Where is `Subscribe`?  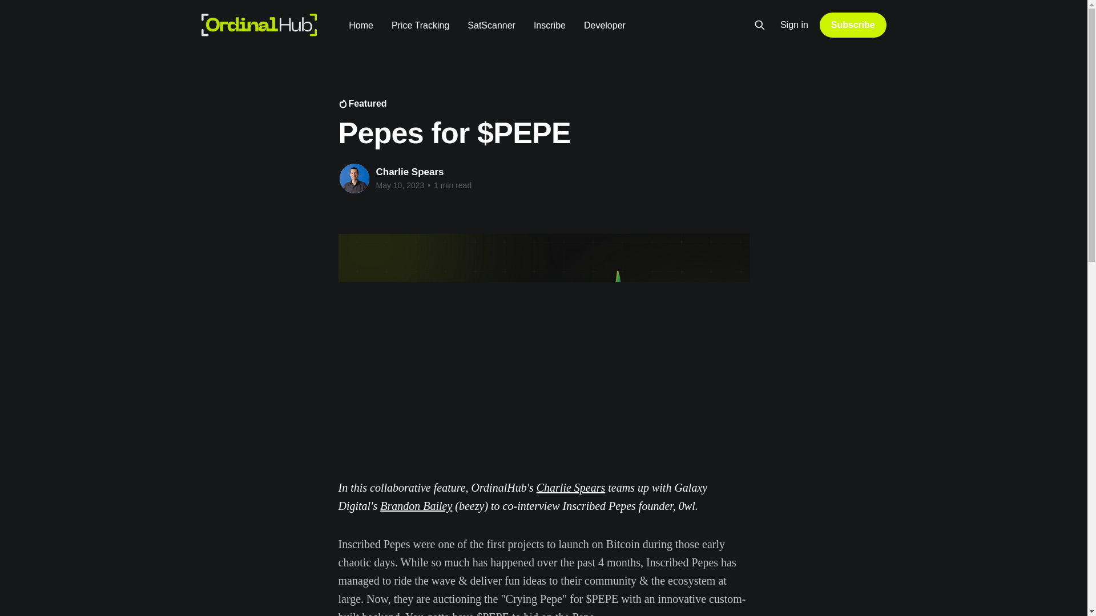 Subscribe is located at coordinates (853, 25).